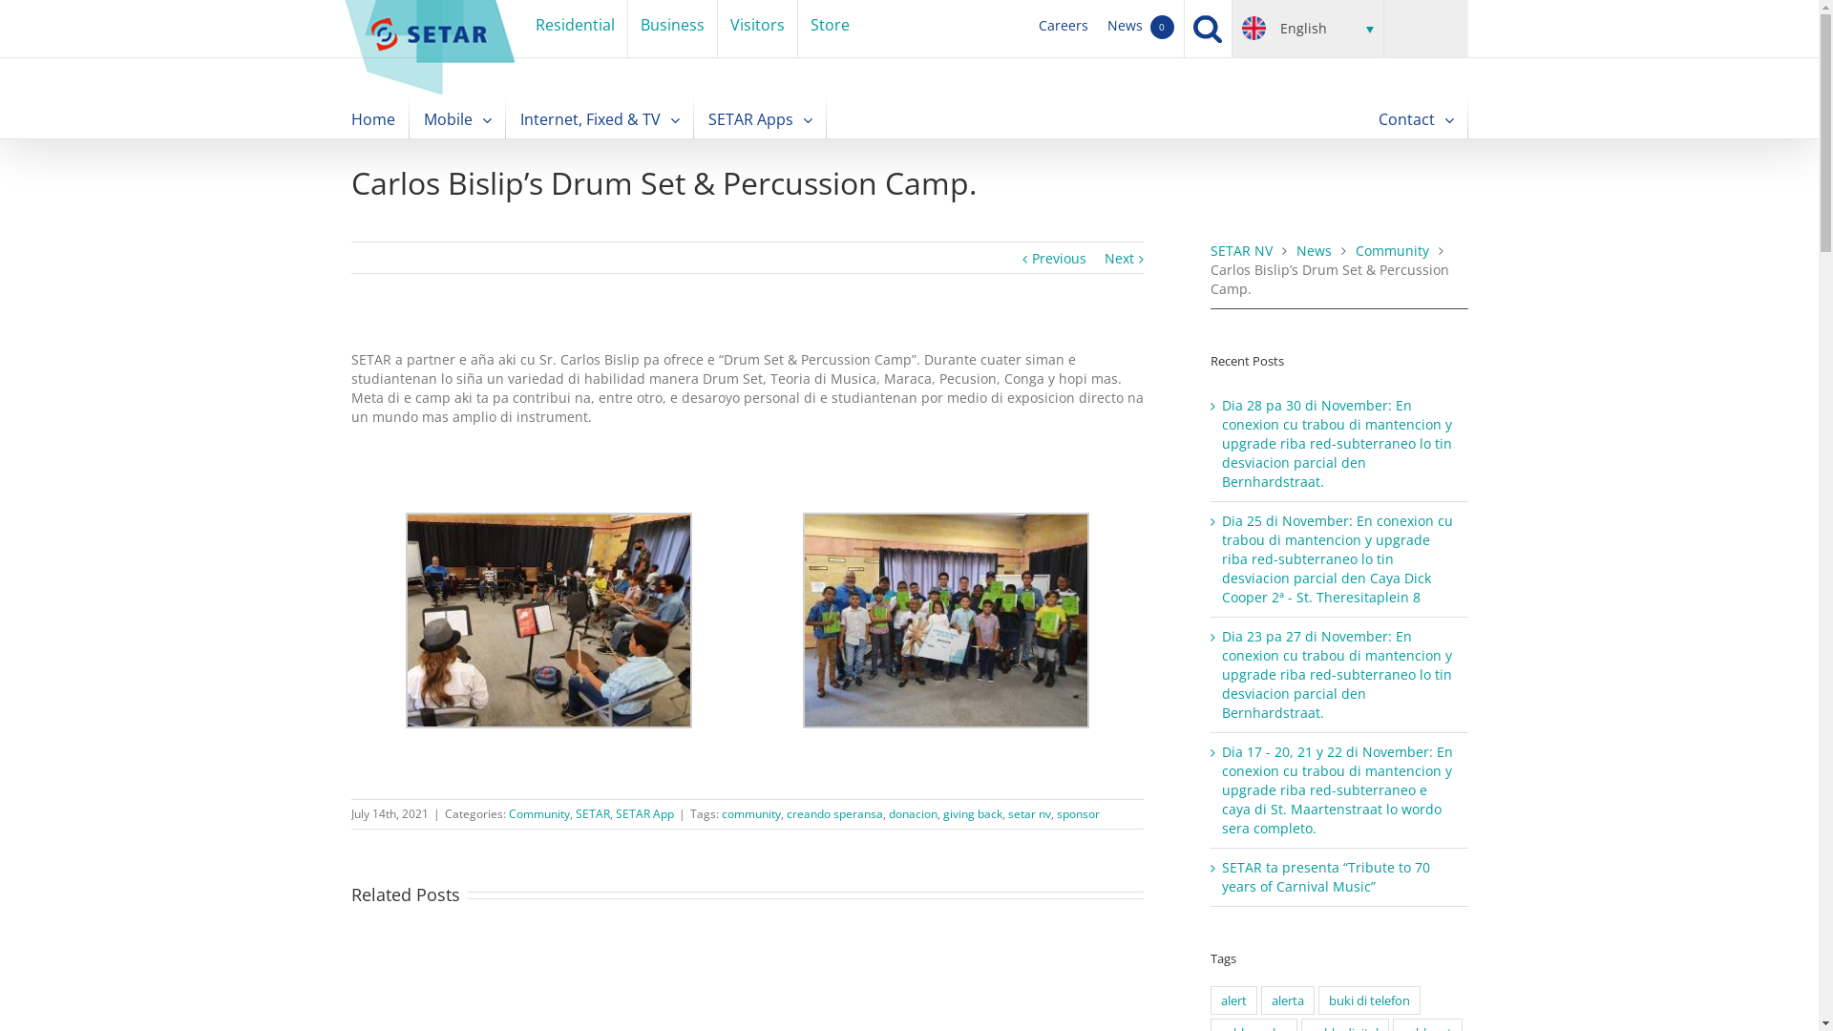 This screenshot has width=1833, height=1031. I want to click on sponsor, so click(1077, 813).